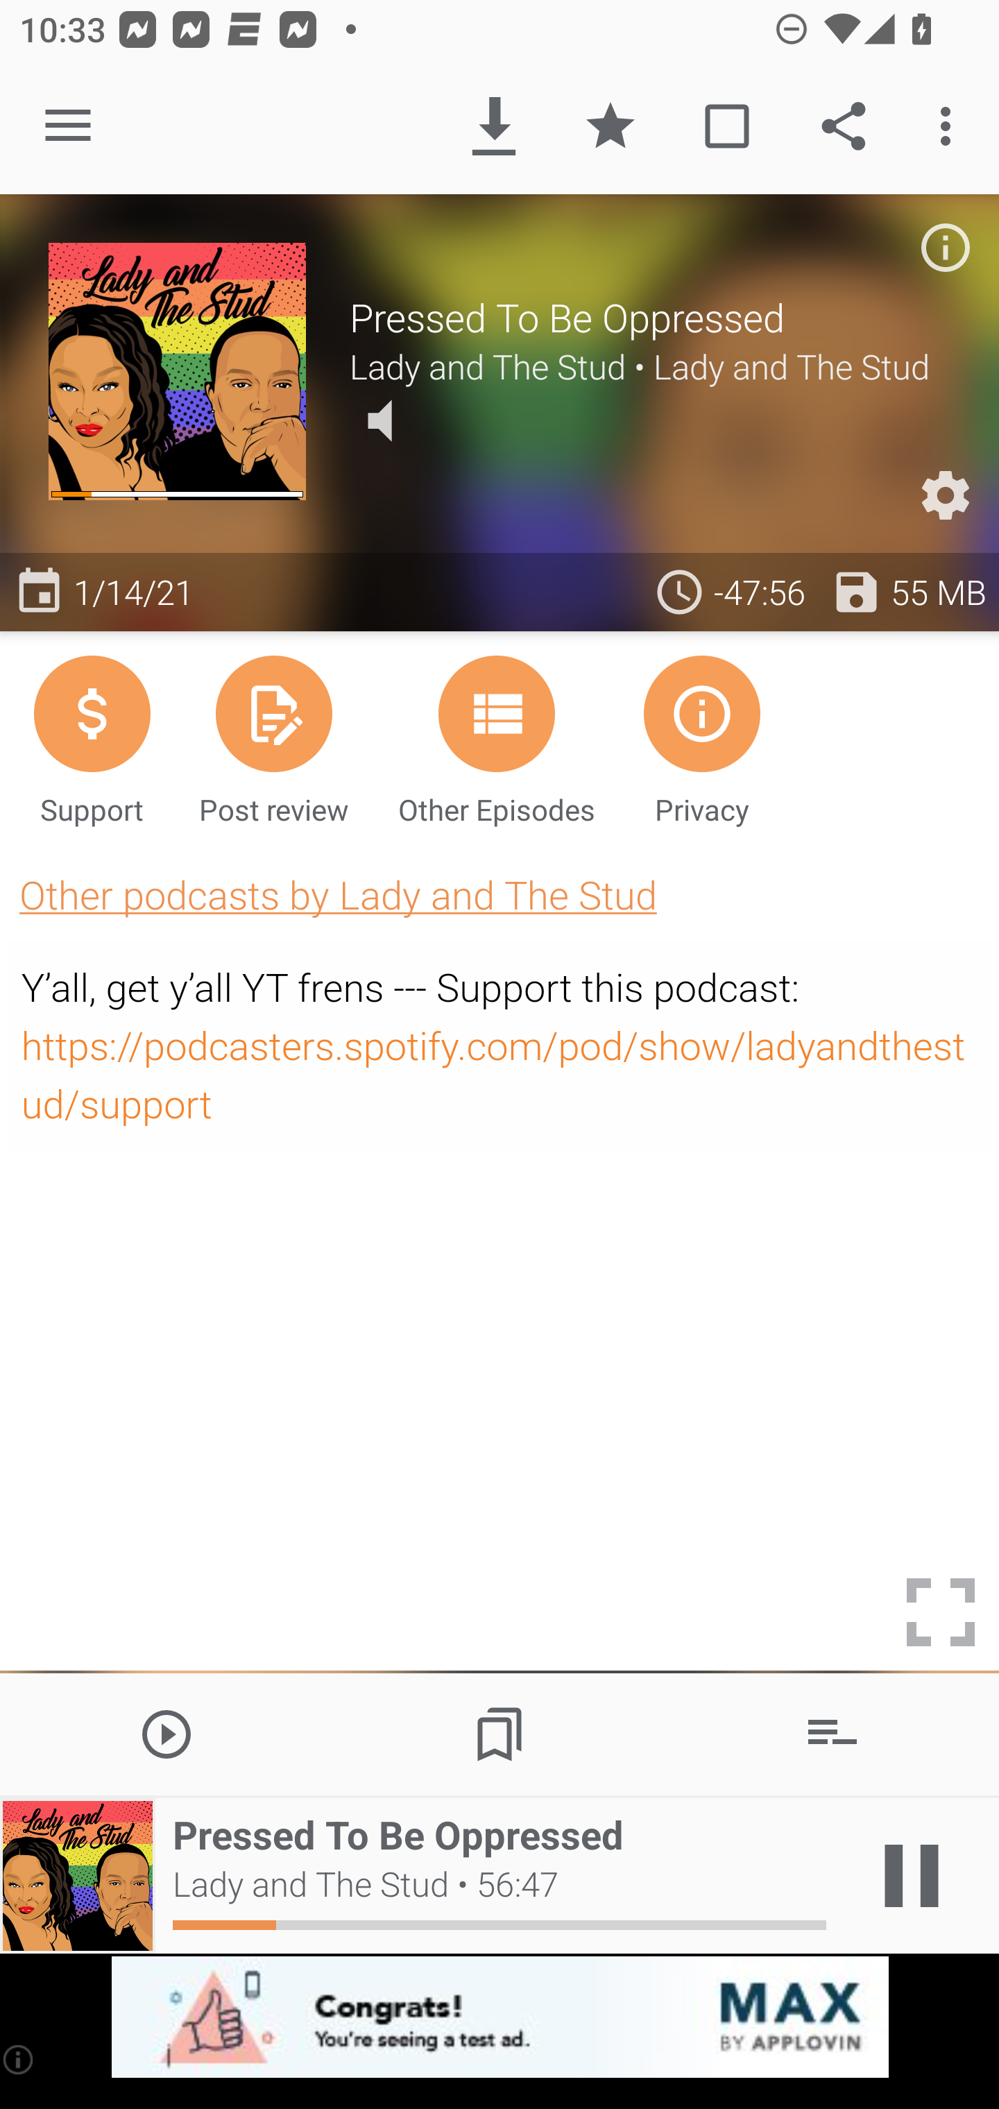 This screenshot has width=999, height=2109. What do you see at coordinates (166, 1733) in the screenshot?
I see `Play` at bounding box center [166, 1733].